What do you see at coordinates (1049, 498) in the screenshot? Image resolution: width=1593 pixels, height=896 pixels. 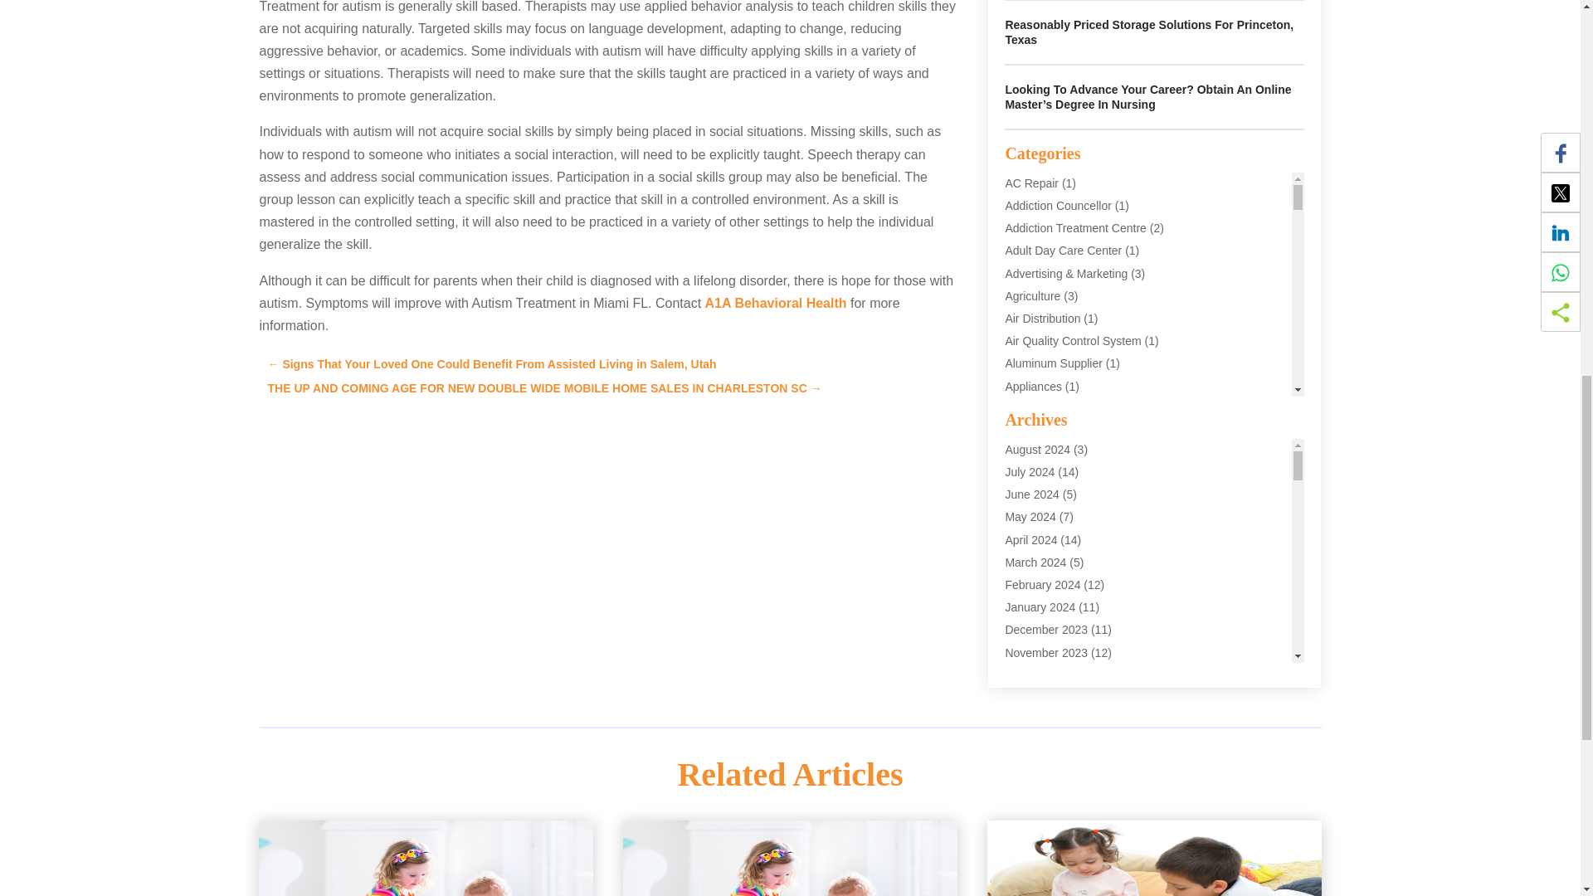 I see `Audio Installation` at bounding box center [1049, 498].